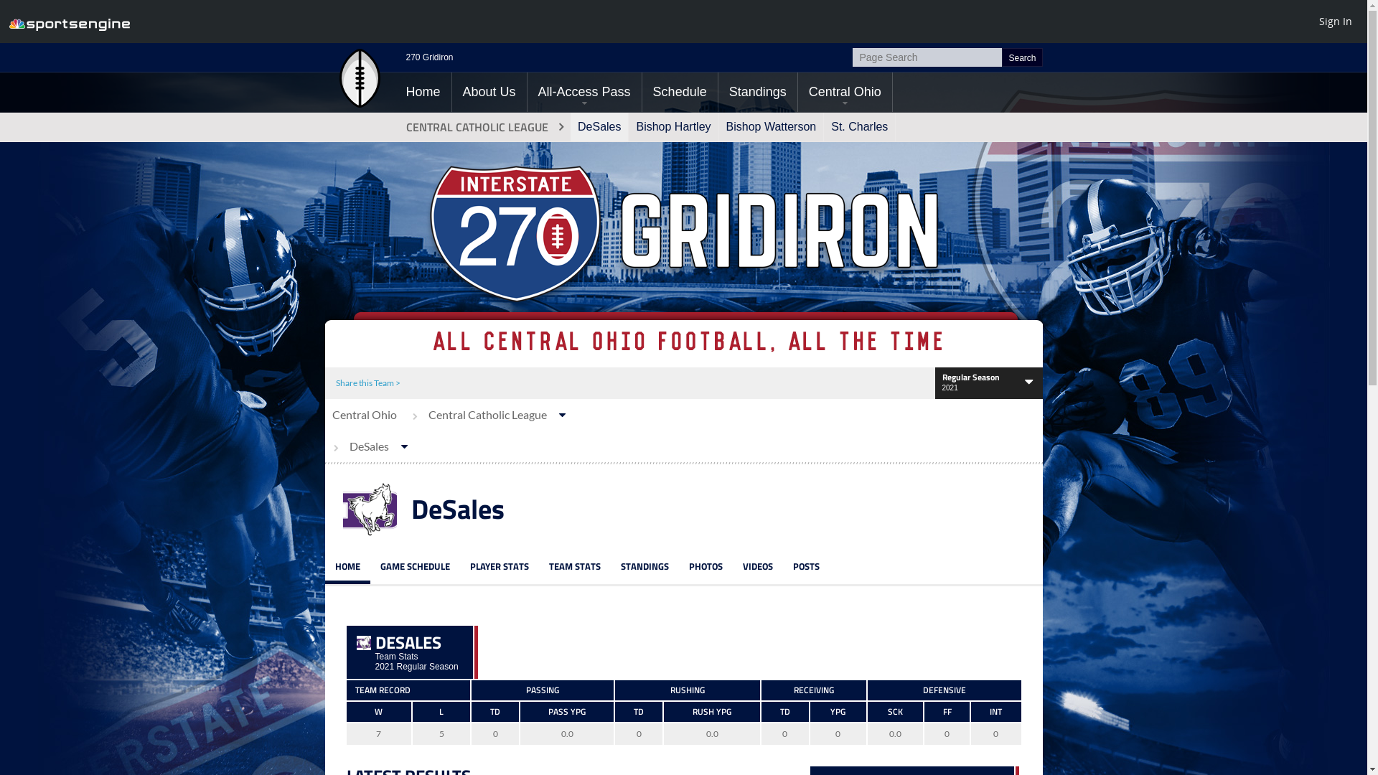  What do you see at coordinates (673, 127) in the screenshot?
I see `Bishop Hartley` at bounding box center [673, 127].